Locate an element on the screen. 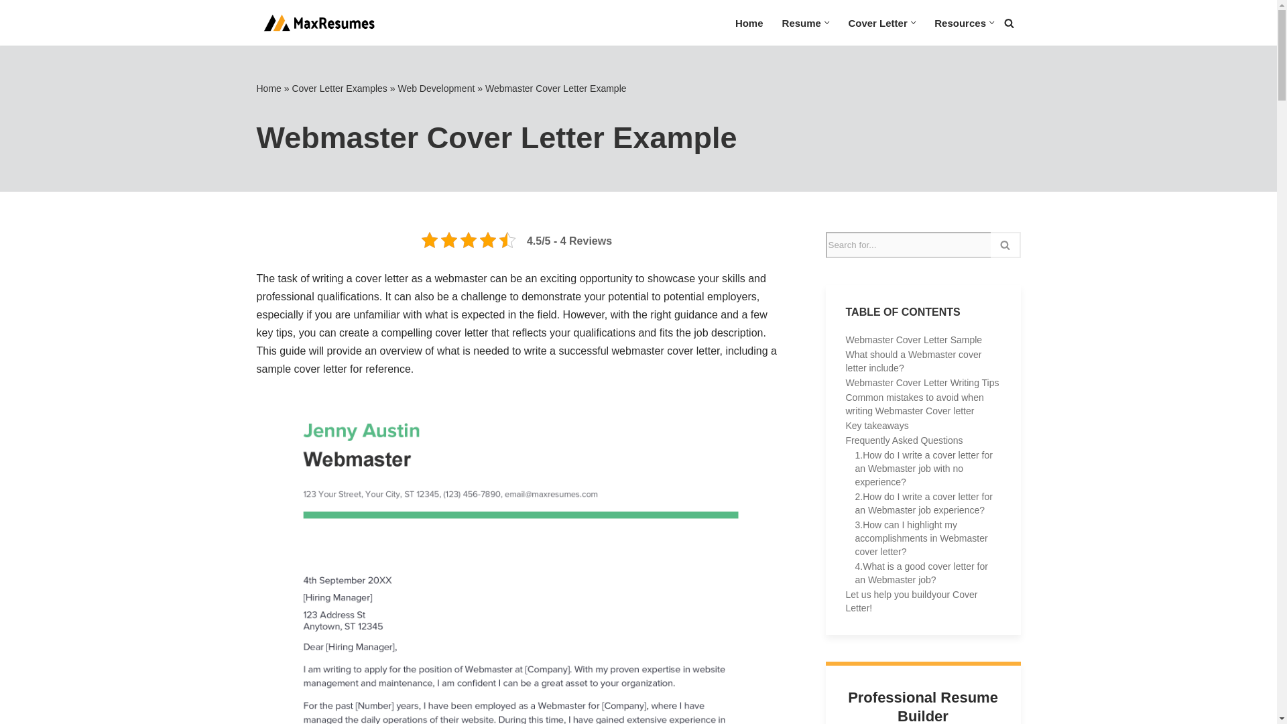  MaxResumes is located at coordinates (316, 23).